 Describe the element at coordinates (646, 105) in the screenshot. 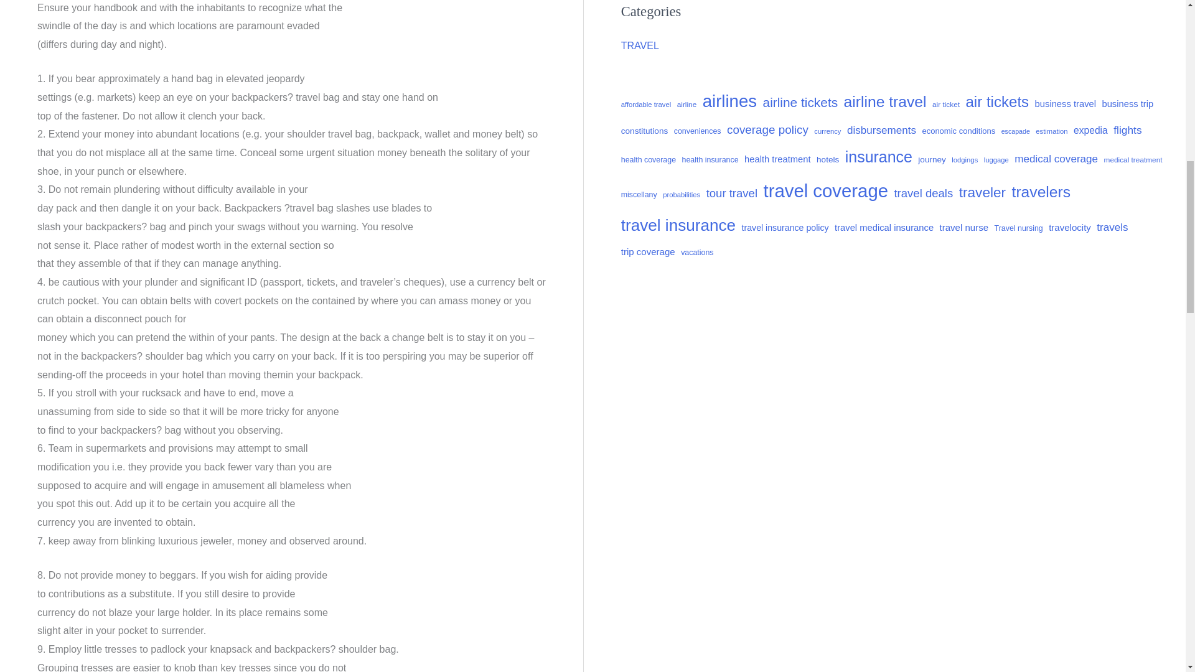

I see `affordable travel` at that location.